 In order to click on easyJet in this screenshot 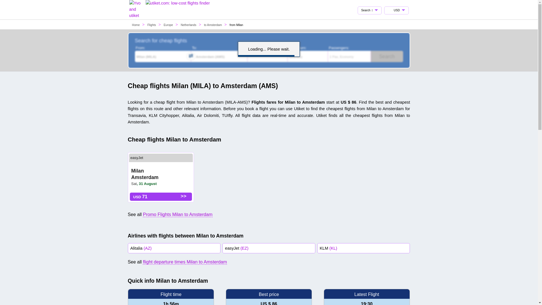, I will do `click(137, 158)`.